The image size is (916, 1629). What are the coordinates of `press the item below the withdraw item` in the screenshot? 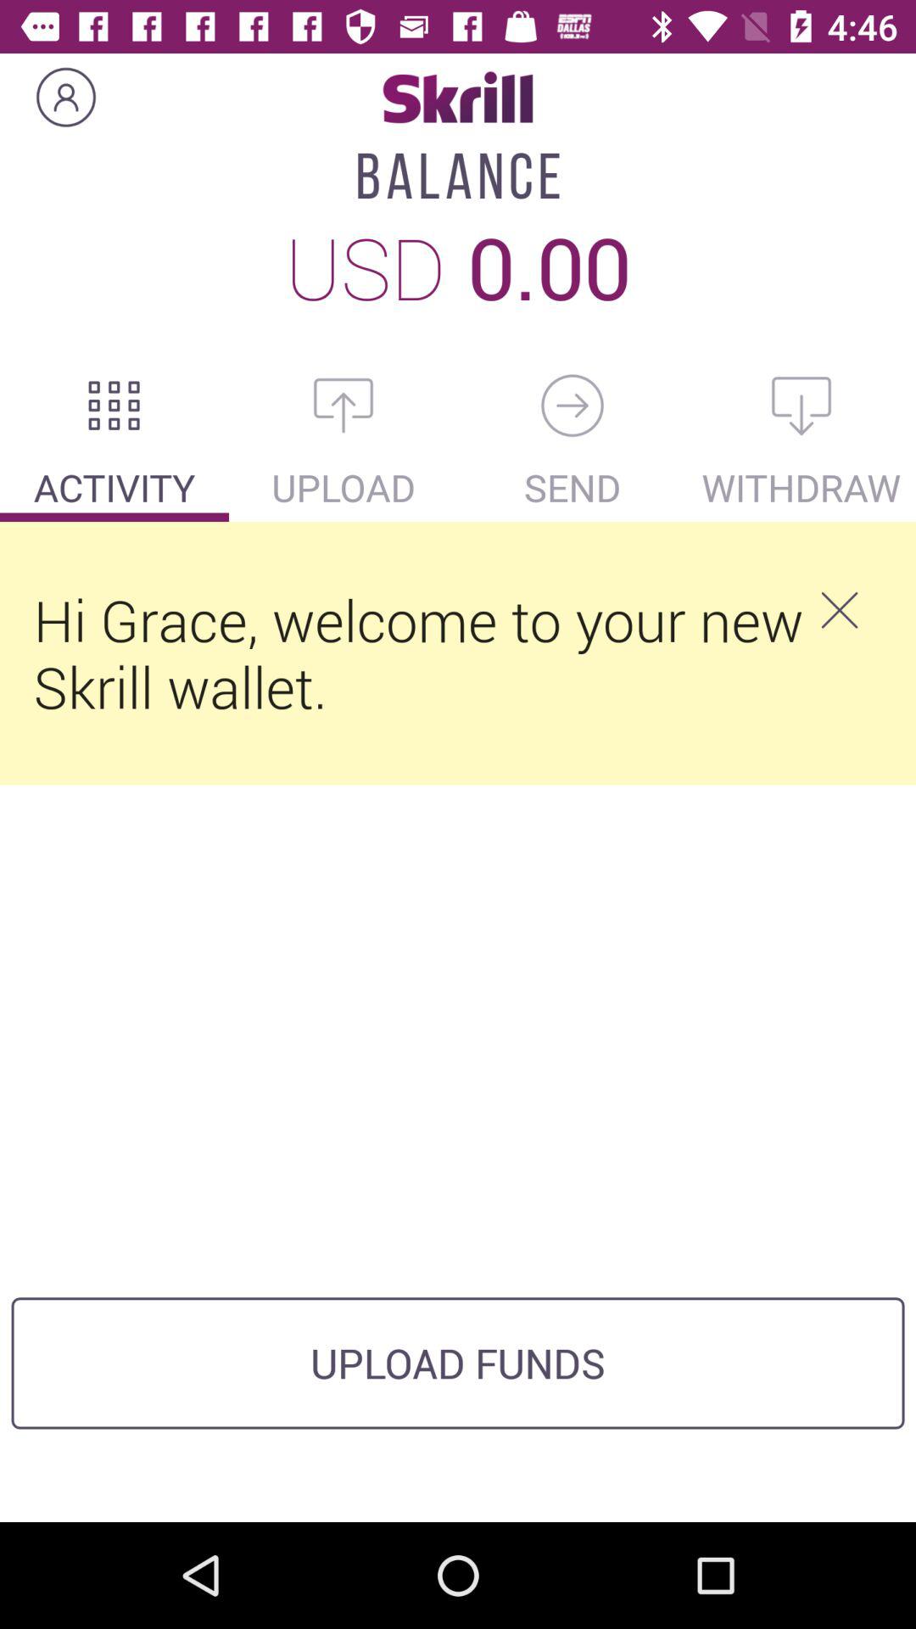 It's located at (839, 610).